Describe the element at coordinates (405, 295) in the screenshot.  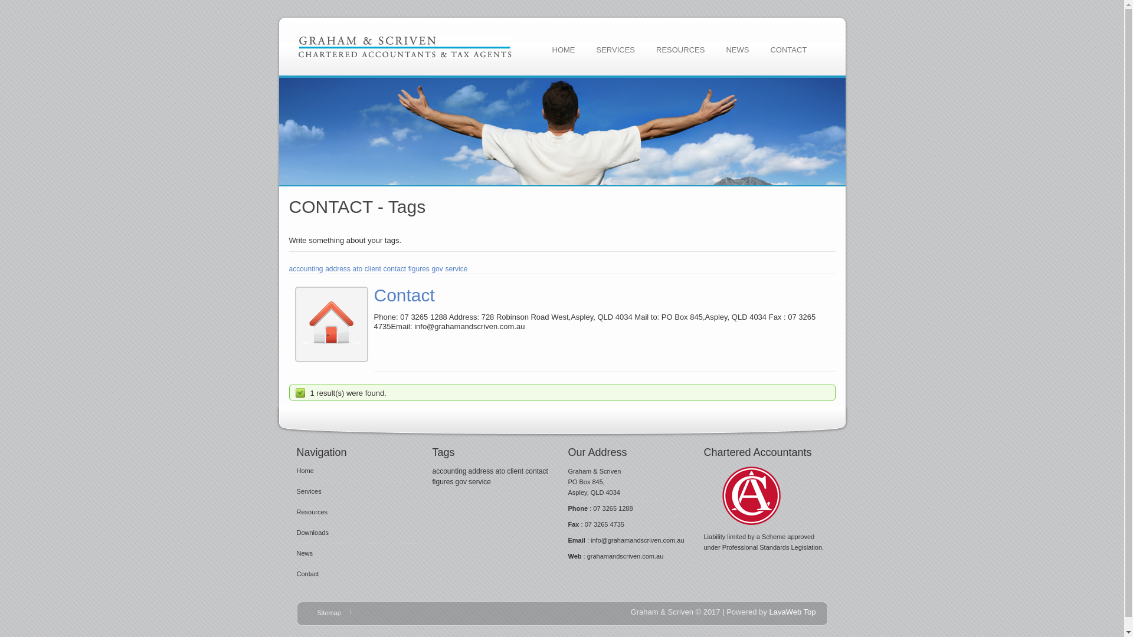
I see `Contact` at that location.